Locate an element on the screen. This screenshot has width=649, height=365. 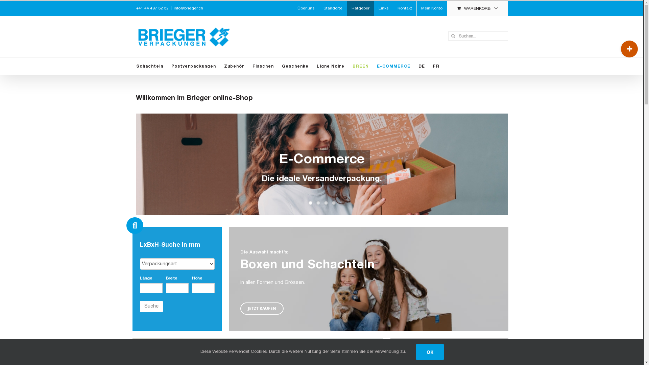
BREEN is located at coordinates (360, 66).